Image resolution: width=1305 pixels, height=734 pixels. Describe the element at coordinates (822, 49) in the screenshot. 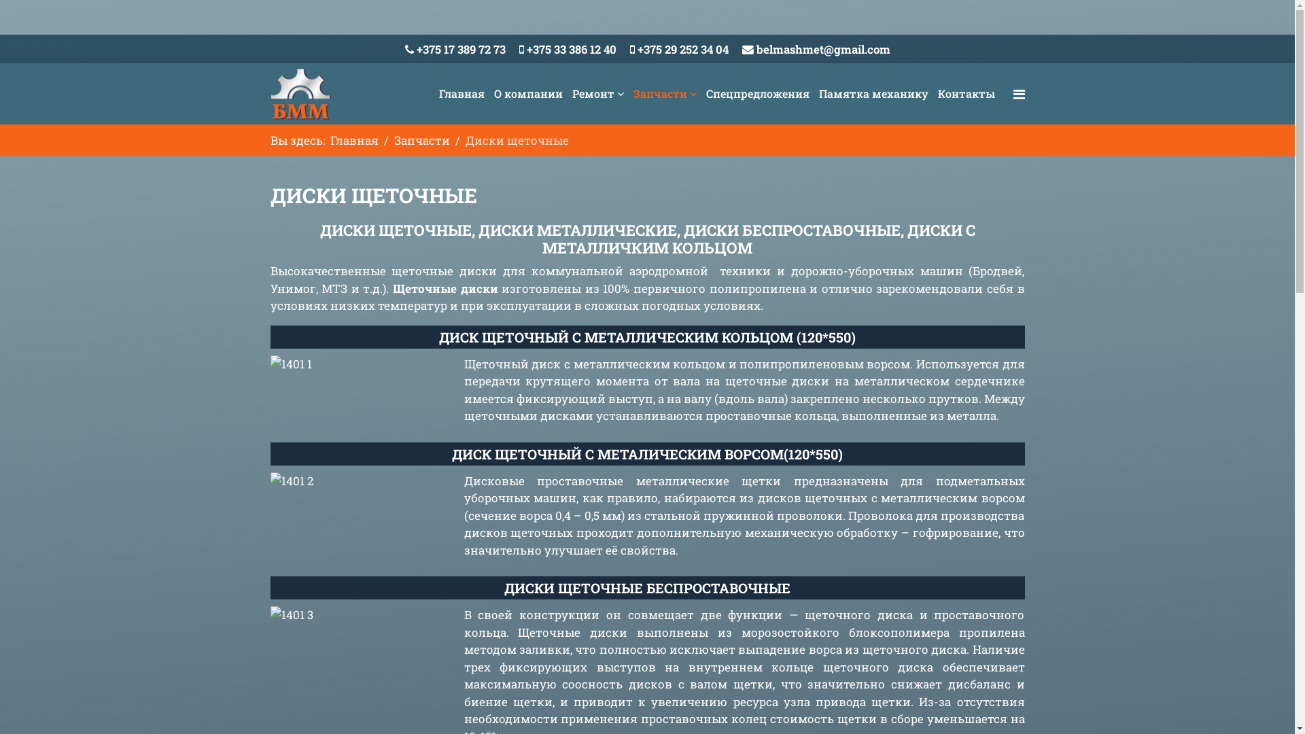

I see `belmashmet@gmail.com` at that location.